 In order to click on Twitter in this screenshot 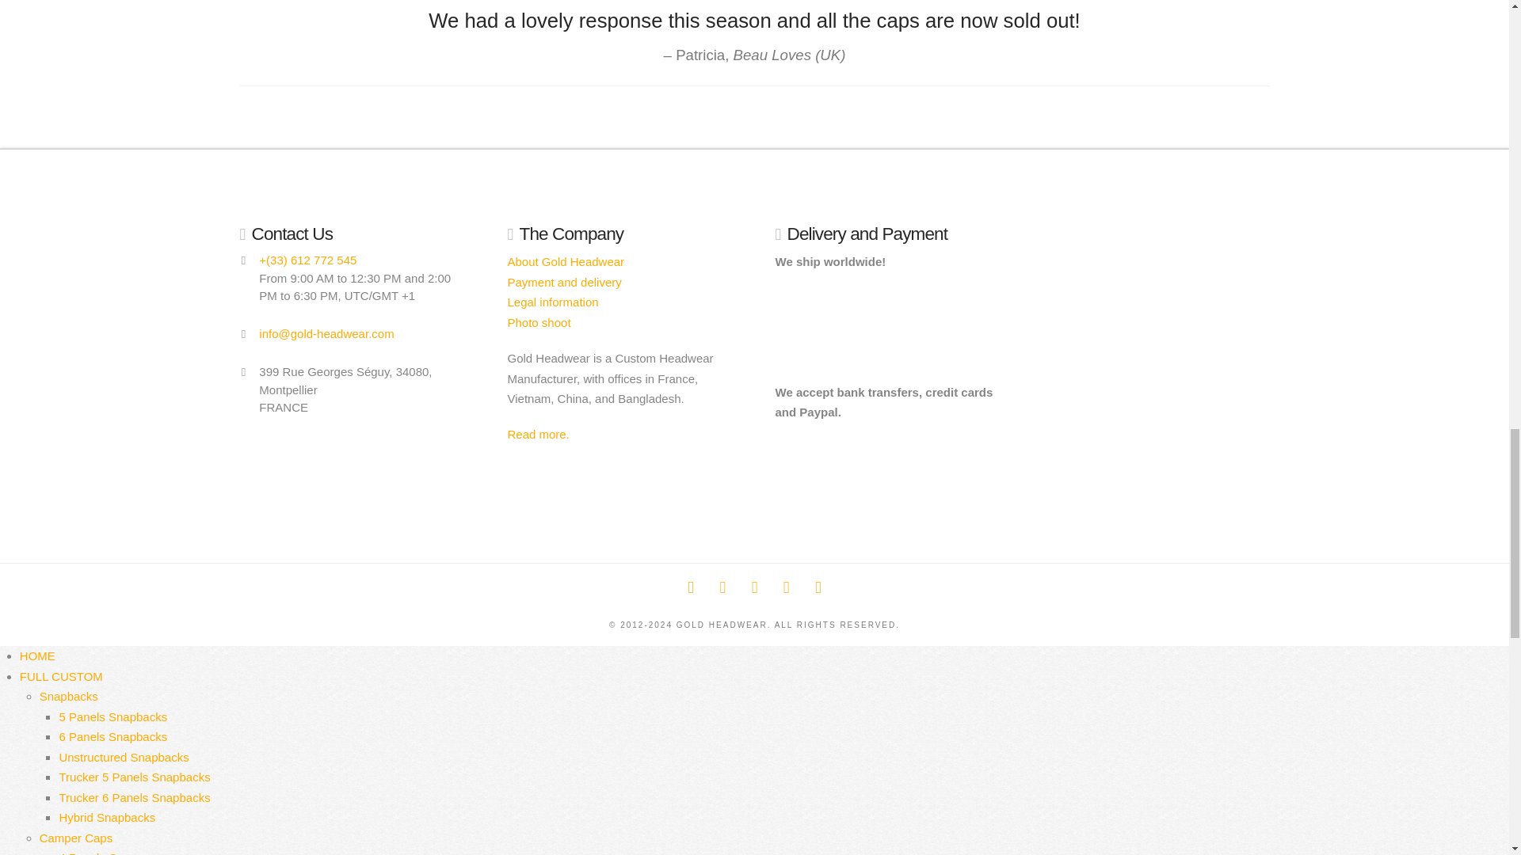, I will do `click(722, 587)`.